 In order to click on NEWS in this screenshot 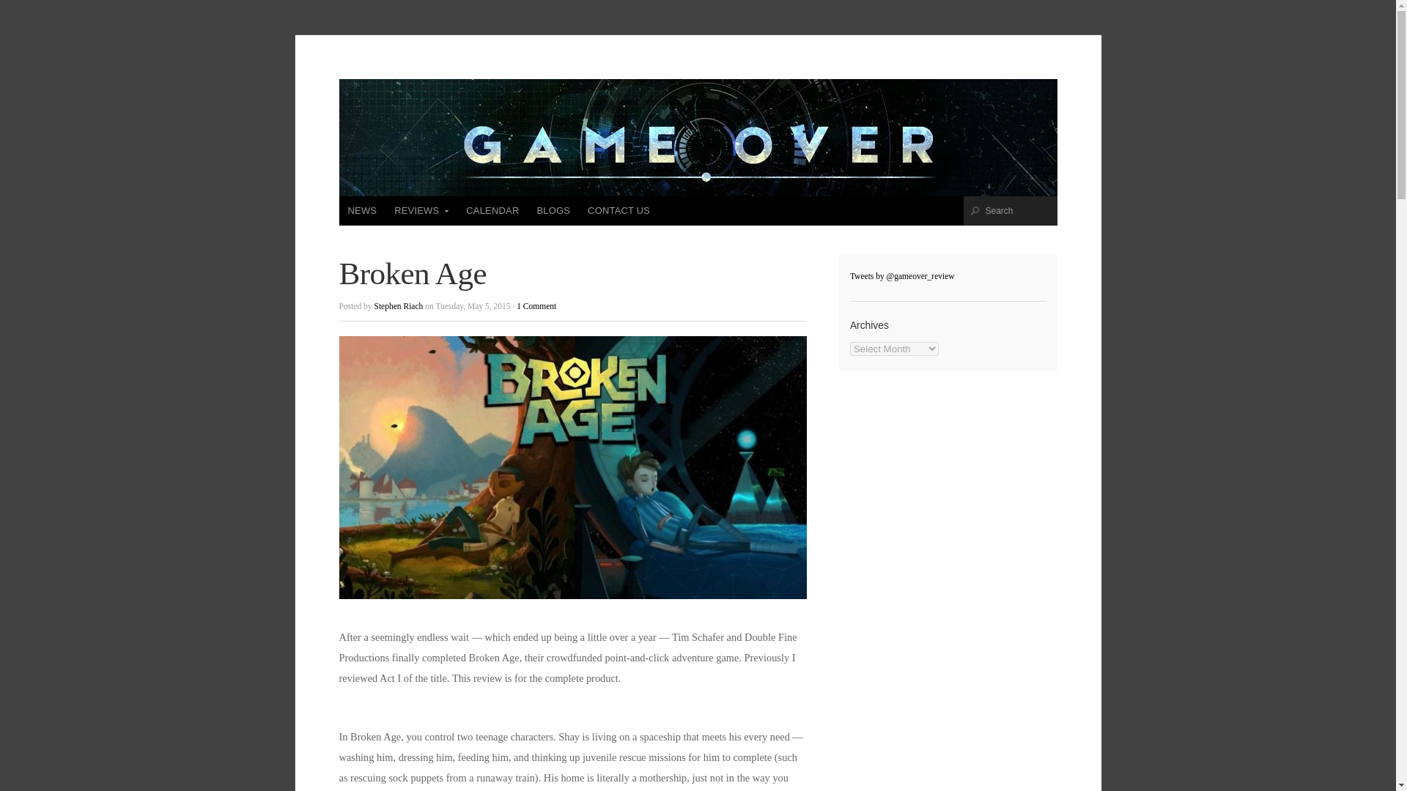, I will do `click(362, 210)`.